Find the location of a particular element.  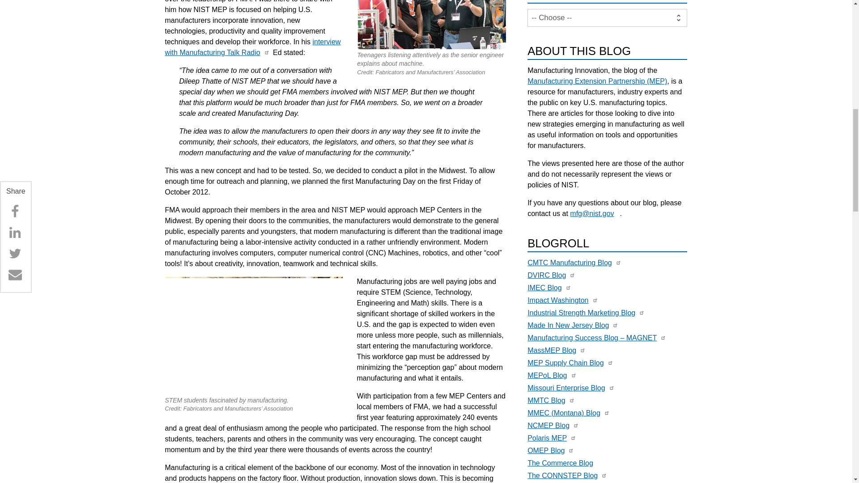

-- Choose -- is located at coordinates (607, 18).